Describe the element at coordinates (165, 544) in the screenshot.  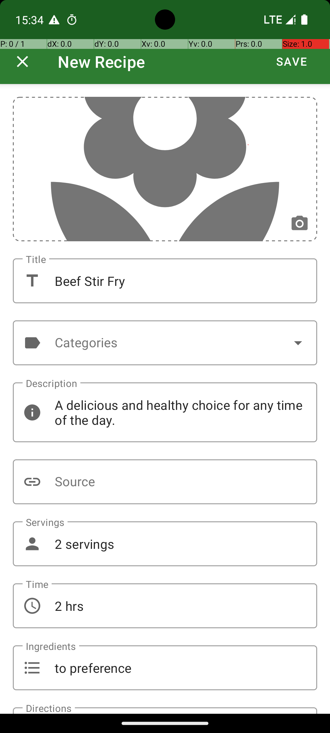
I see `2 servings` at that location.